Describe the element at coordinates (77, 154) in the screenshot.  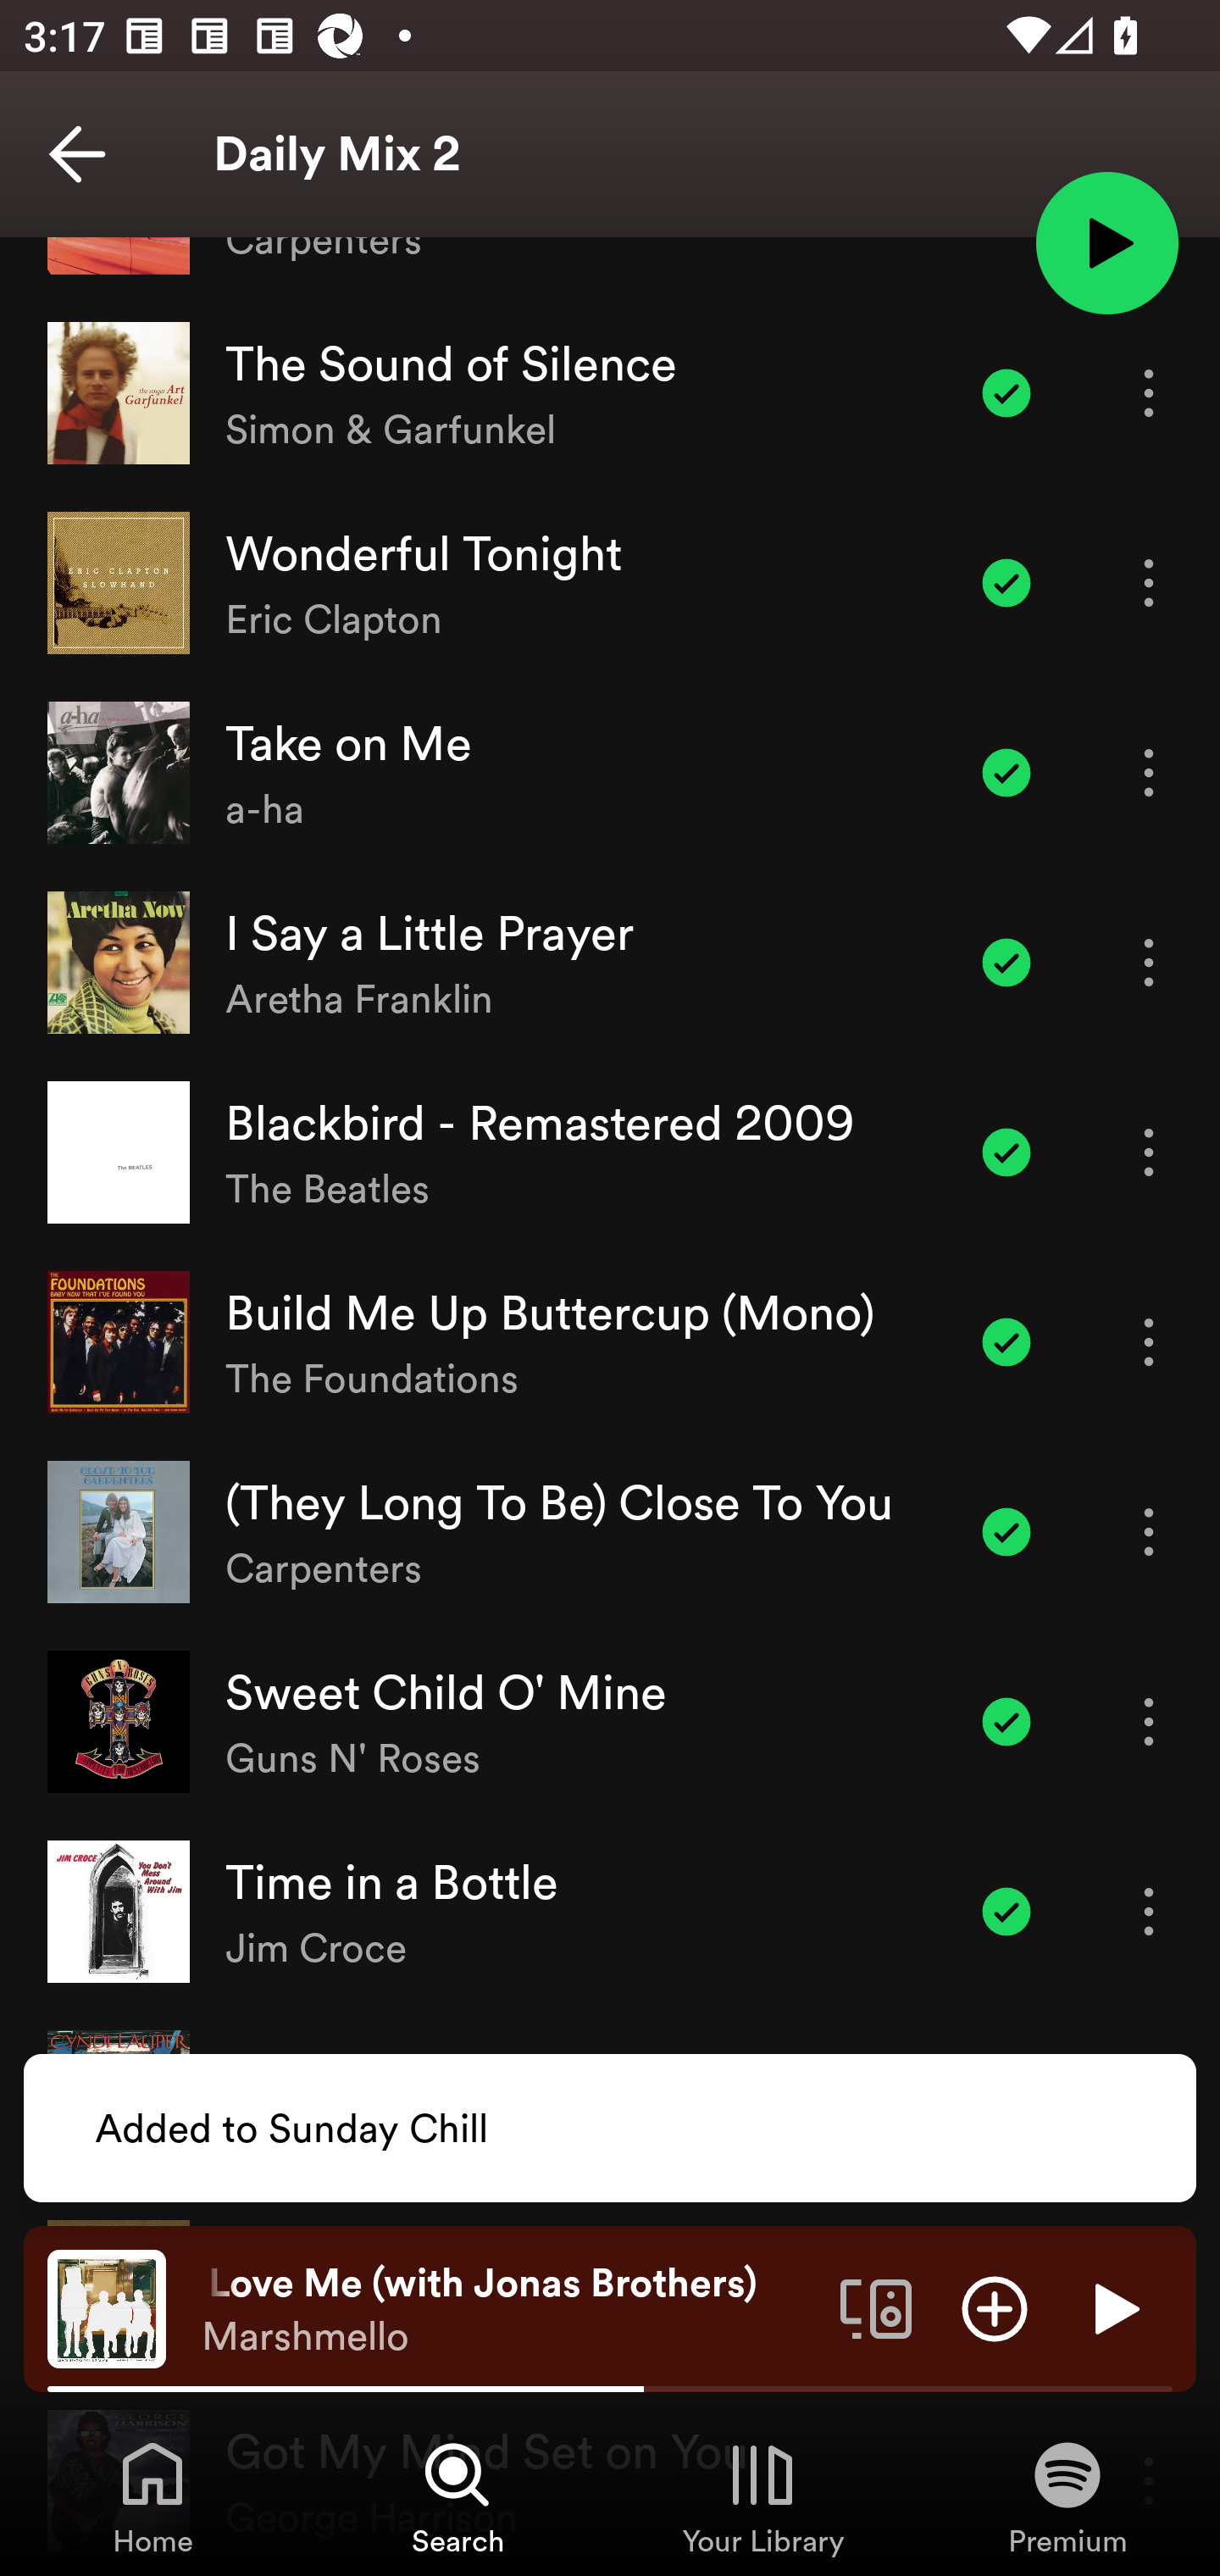
I see `Back` at that location.